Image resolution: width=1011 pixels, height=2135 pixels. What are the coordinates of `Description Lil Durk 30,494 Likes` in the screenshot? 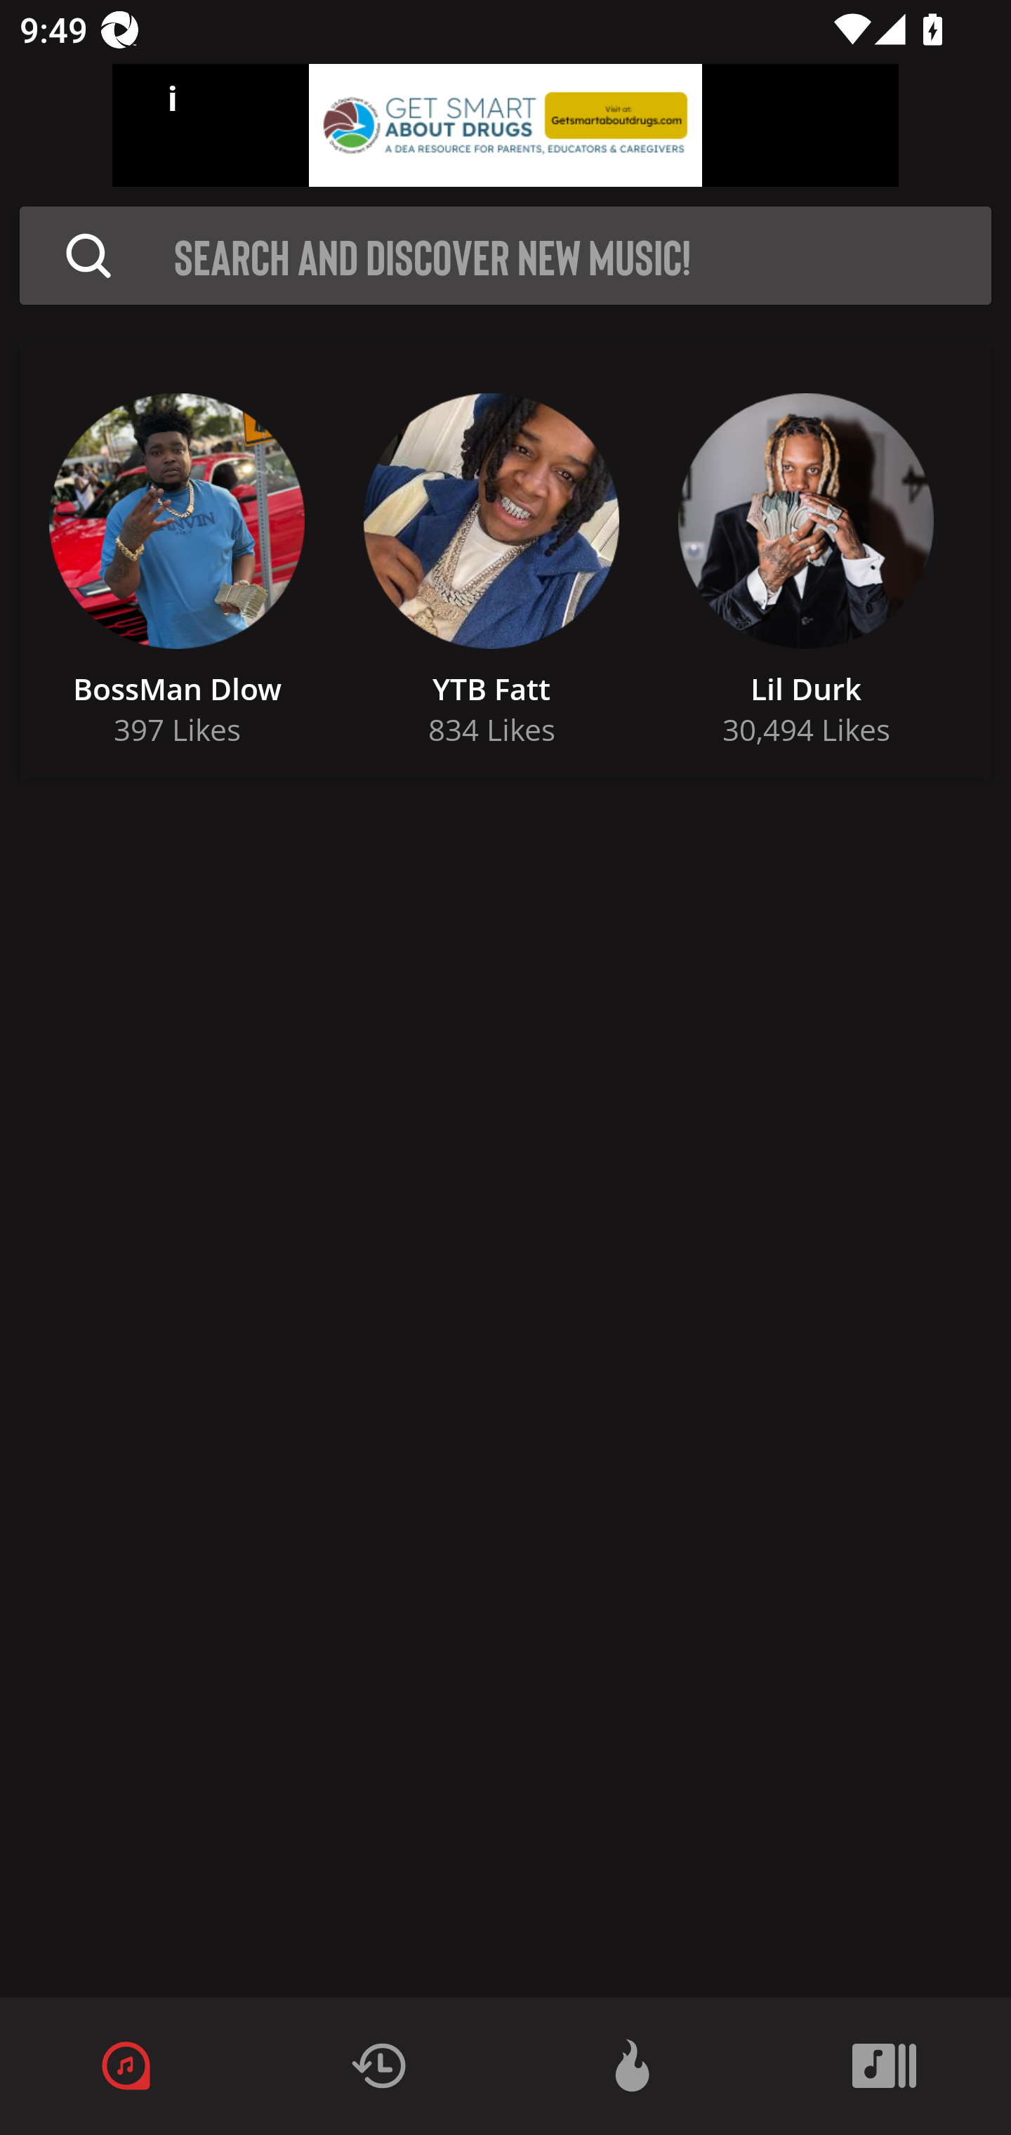 It's located at (805, 562).